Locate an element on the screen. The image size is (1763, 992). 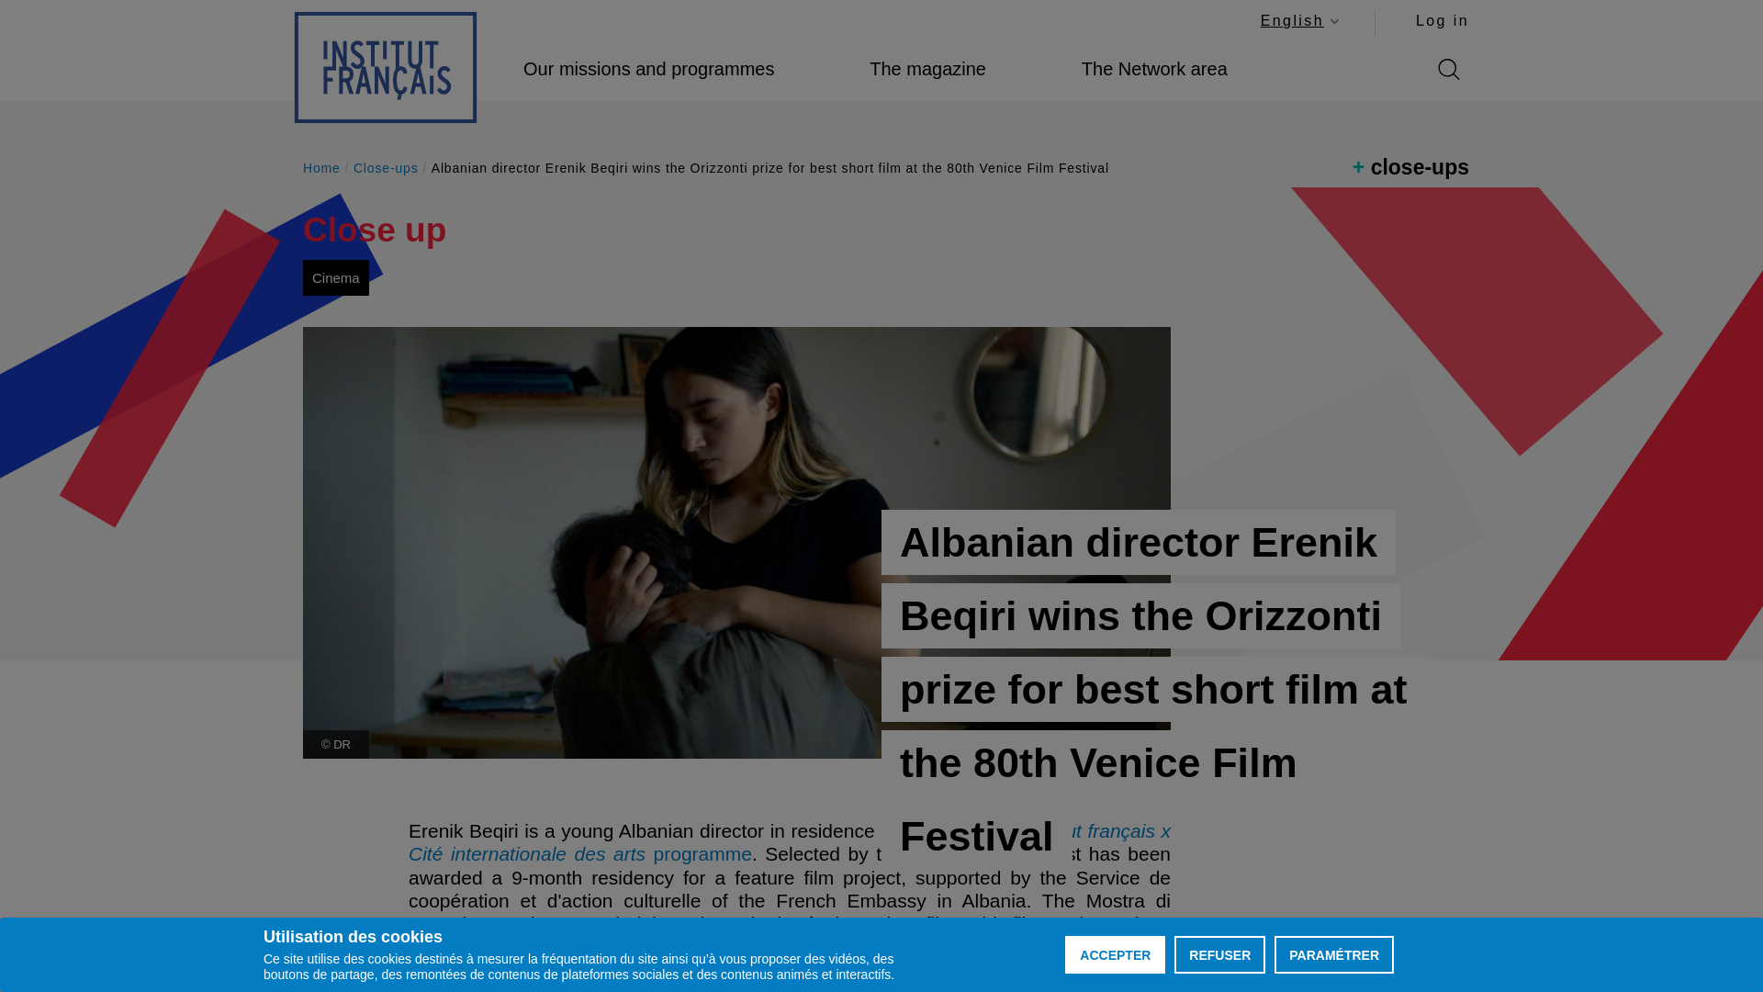
REFUSER is located at coordinates (1297, 20).